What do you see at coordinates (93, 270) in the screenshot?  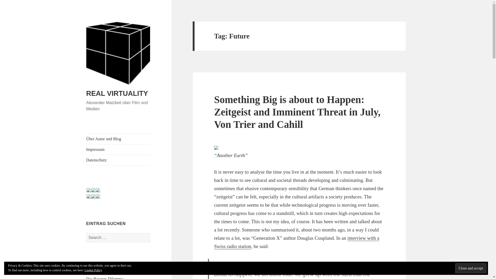 I see `Cookie Policy` at bounding box center [93, 270].